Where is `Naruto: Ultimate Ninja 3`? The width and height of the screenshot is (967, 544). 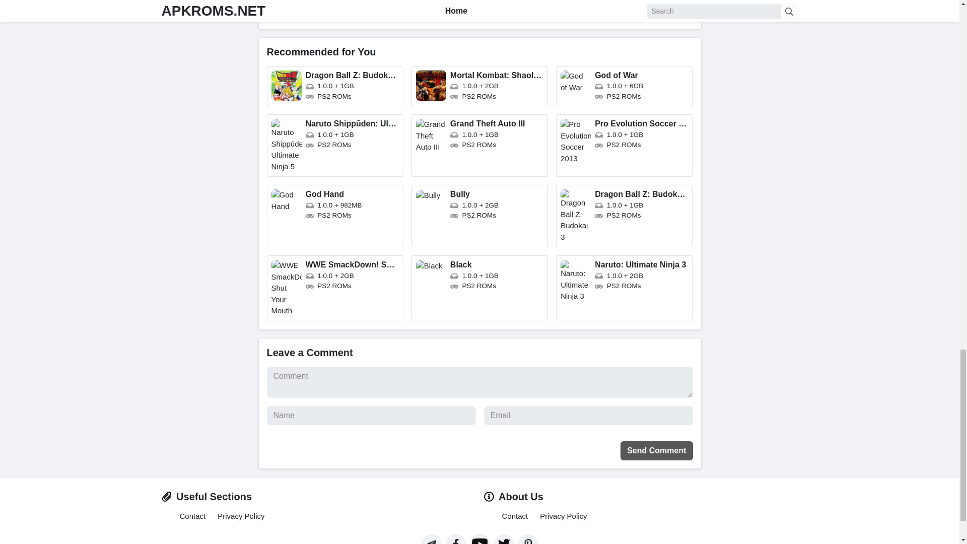 Naruto: Ultimate Ninja 3 is located at coordinates (624, 288).